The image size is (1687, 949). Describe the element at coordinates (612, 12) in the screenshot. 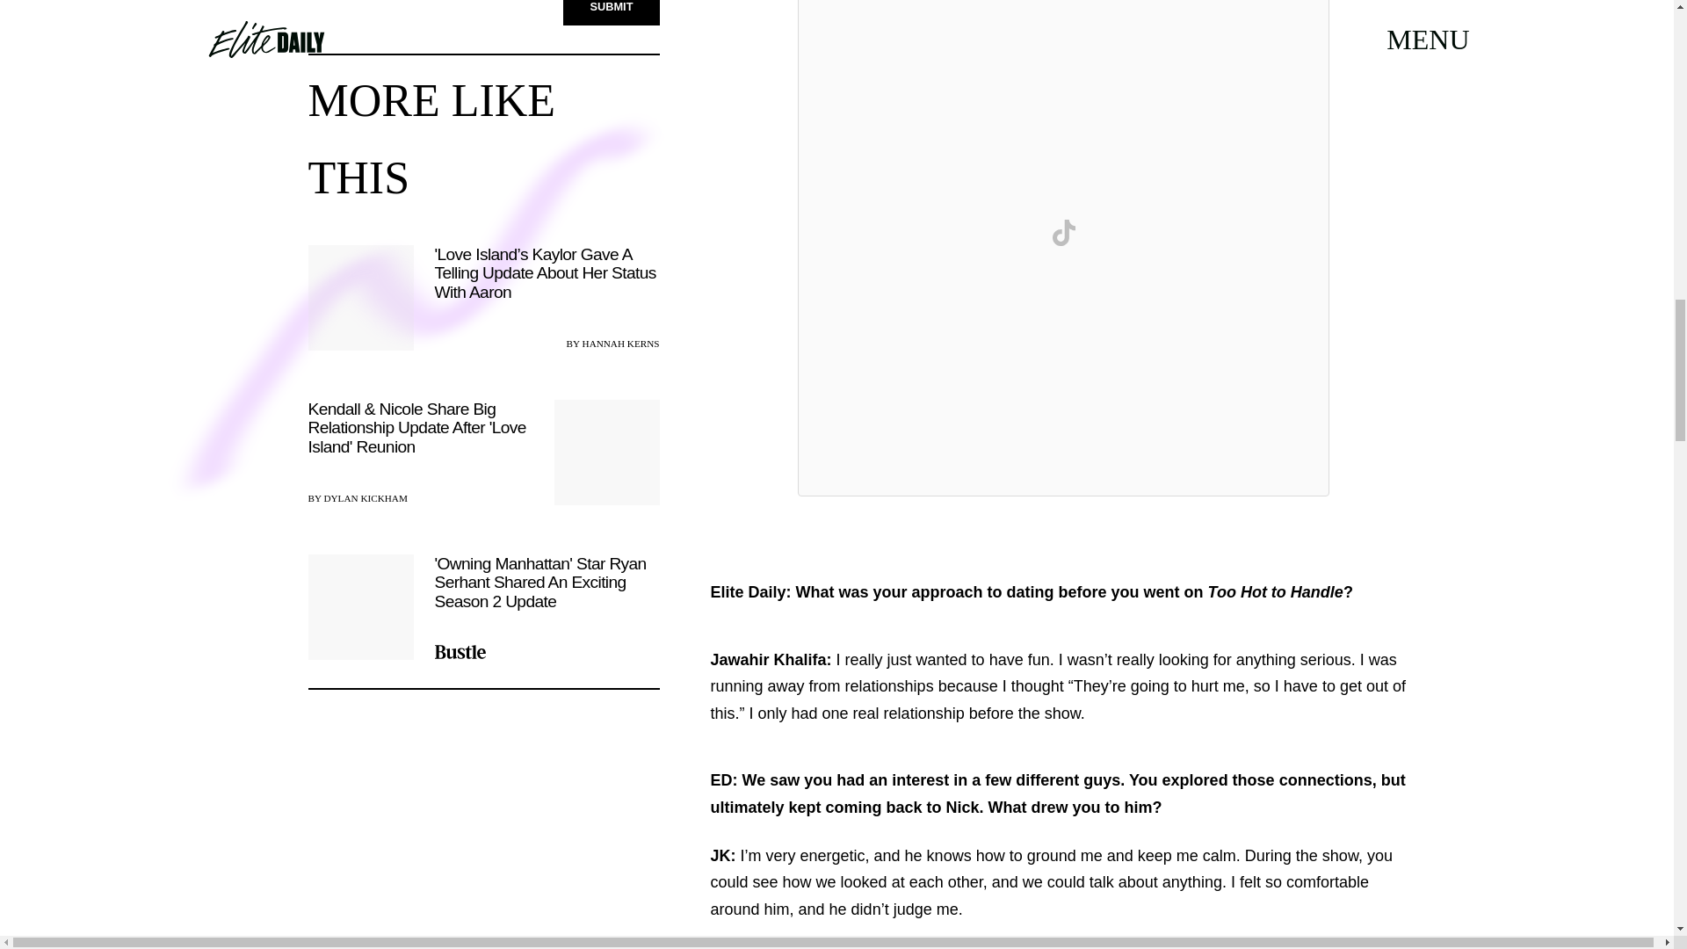

I see `SUBMIT` at that location.